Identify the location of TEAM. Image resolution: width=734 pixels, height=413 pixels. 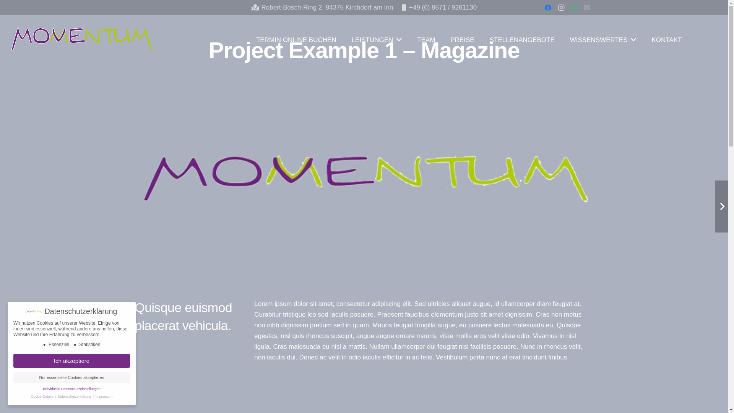
(426, 40).